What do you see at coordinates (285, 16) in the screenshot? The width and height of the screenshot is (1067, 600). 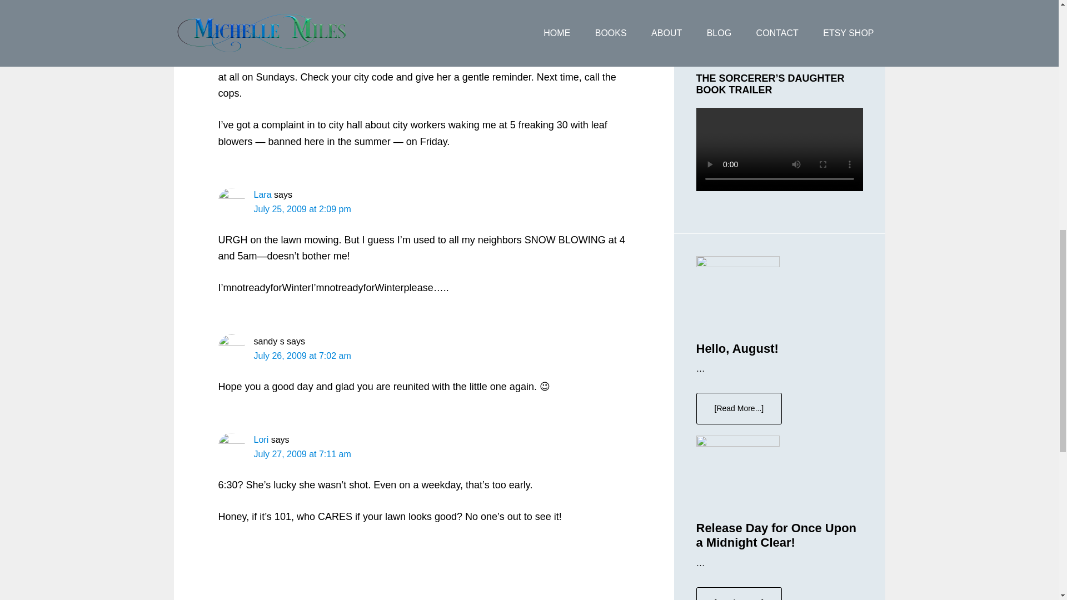 I see `Devon Ellington` at bounding box center [285, 16].